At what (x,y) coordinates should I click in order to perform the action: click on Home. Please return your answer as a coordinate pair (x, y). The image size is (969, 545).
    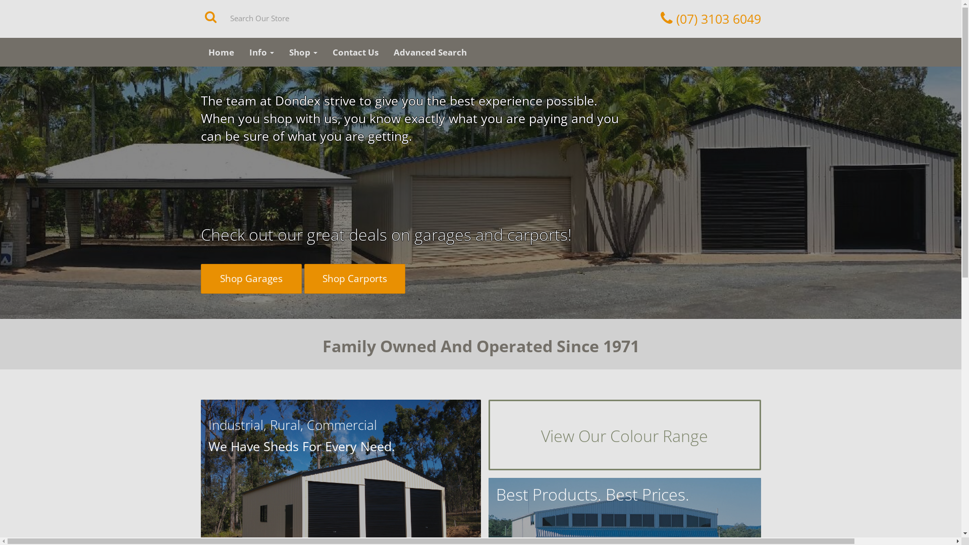
    Looking at the image, I should click on (221, 52).